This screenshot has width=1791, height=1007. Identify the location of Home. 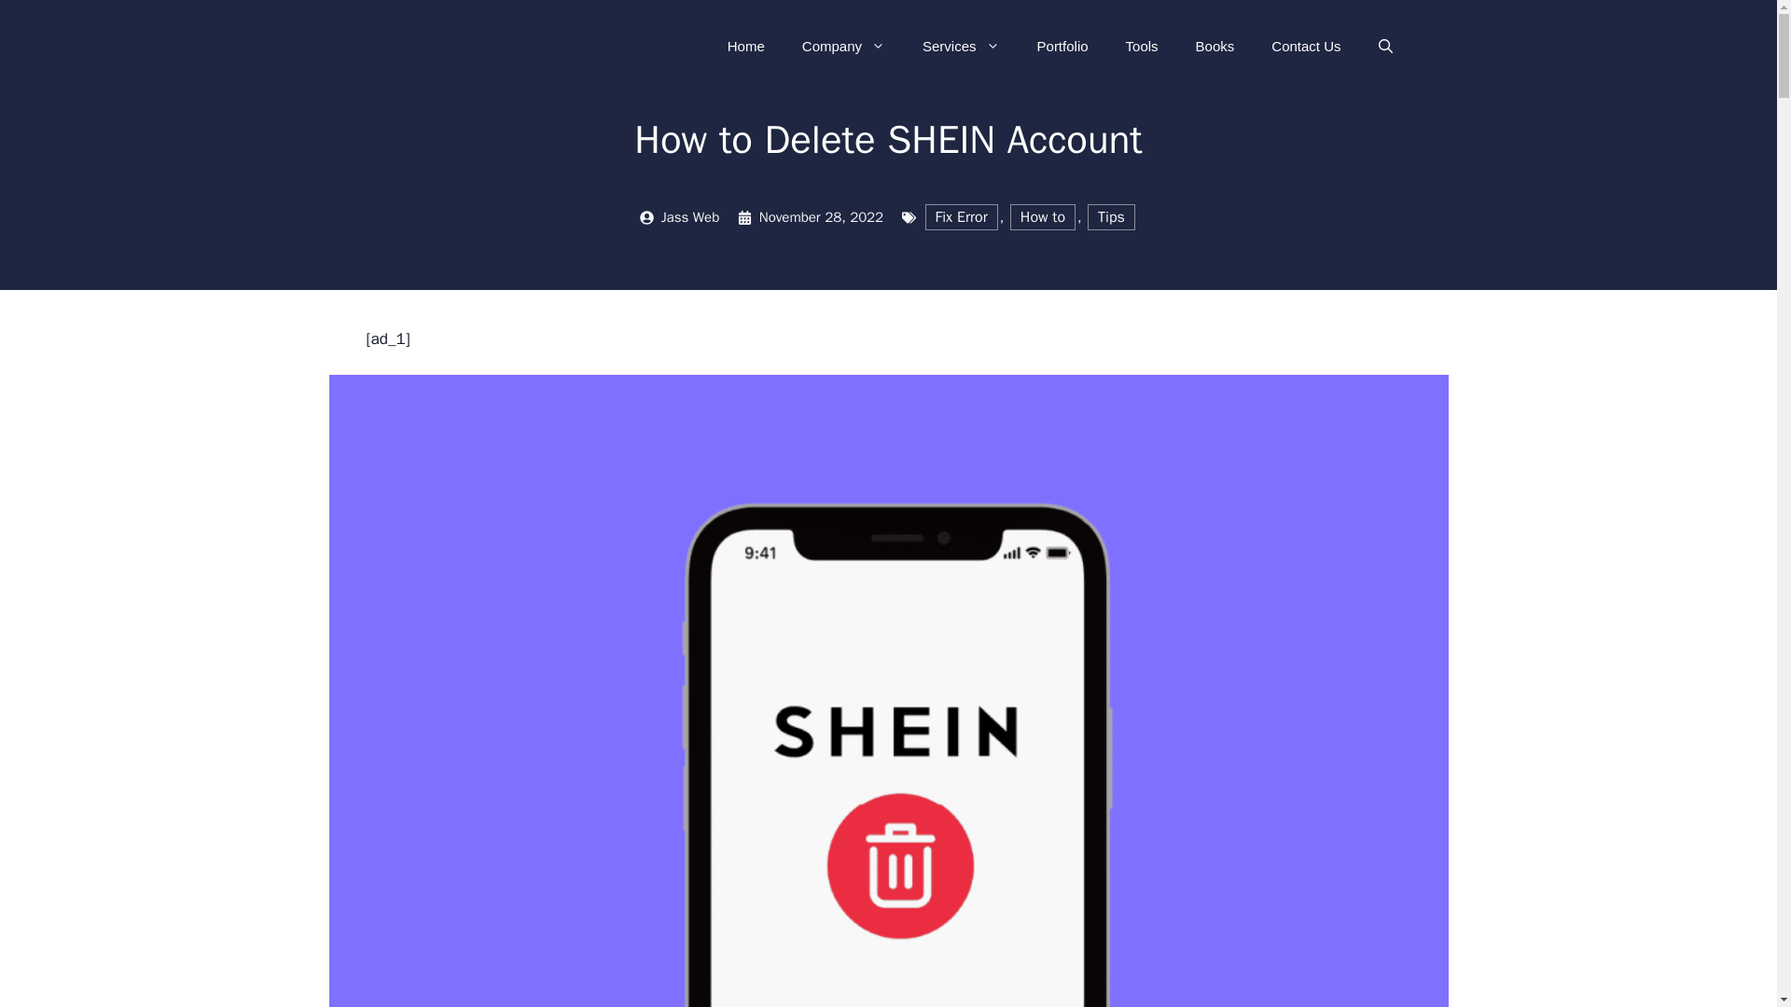
(746, 47).